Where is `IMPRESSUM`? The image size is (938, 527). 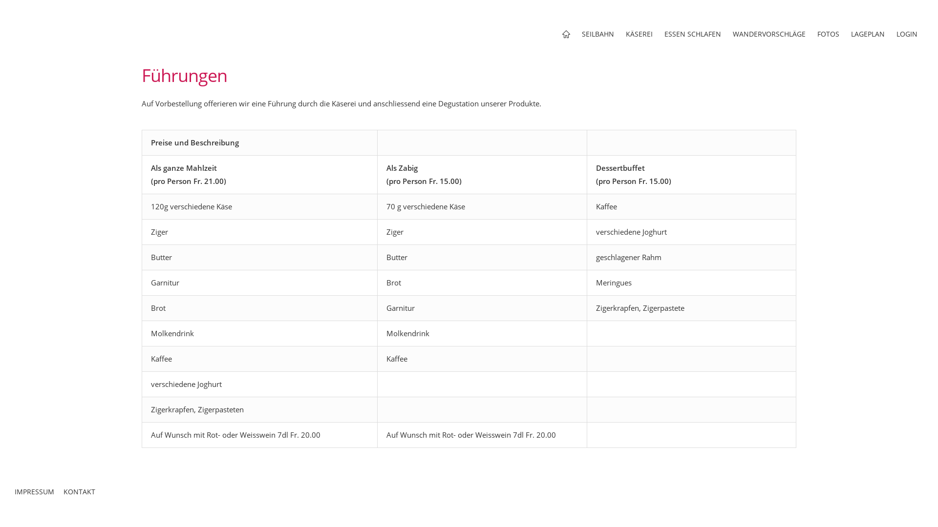
IMPRESSUM is located at coordinates (38, 495).